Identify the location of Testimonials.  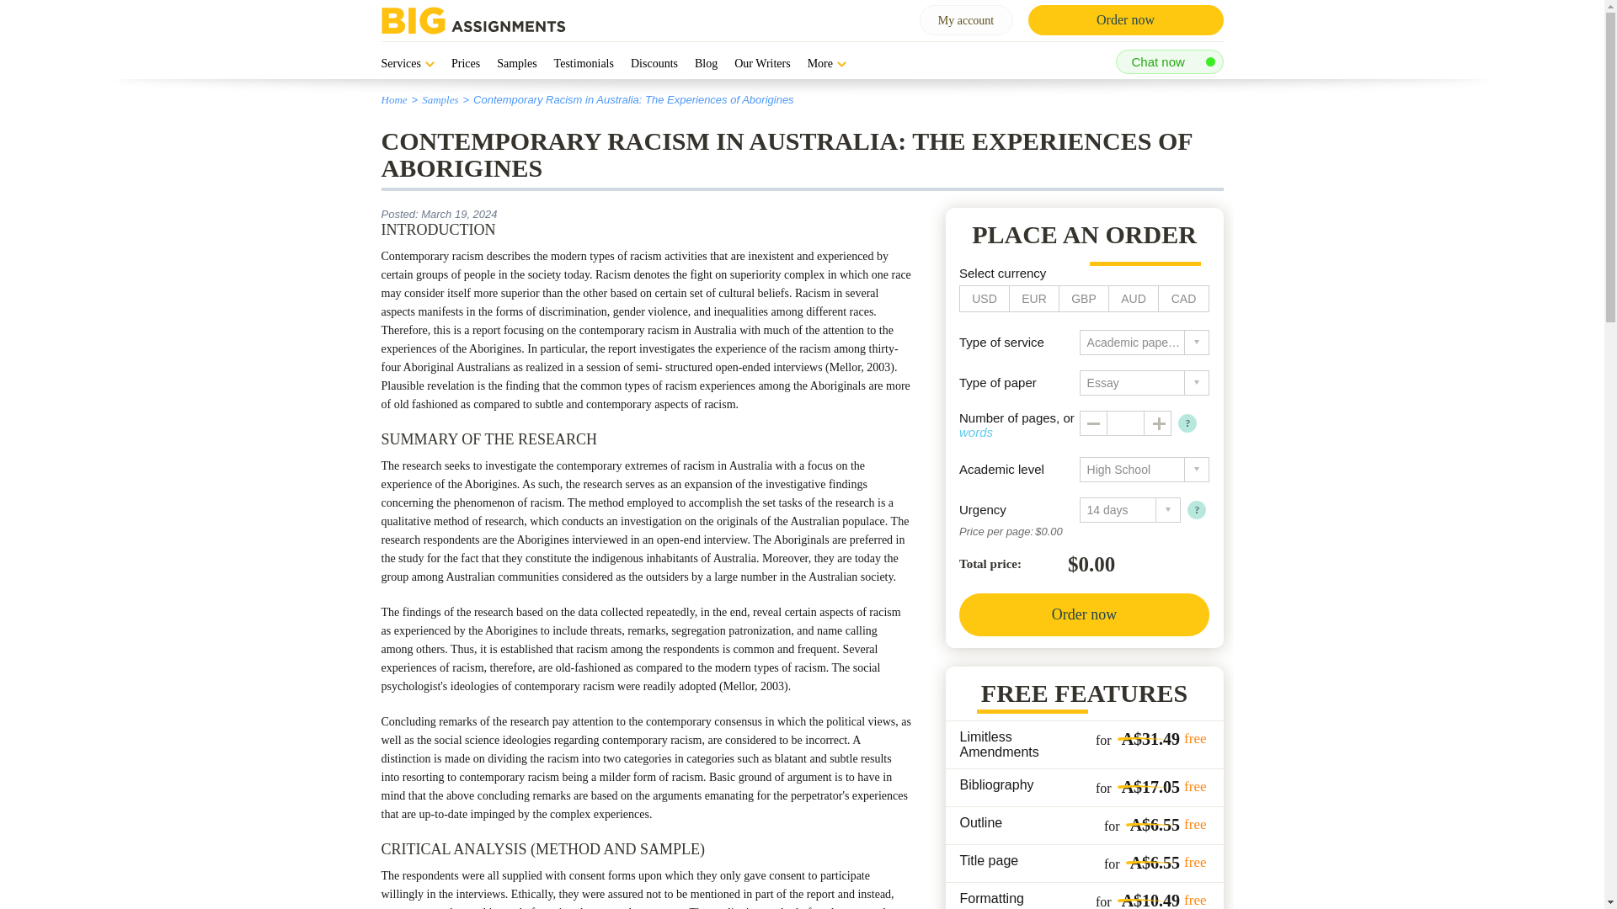
(584, 64).